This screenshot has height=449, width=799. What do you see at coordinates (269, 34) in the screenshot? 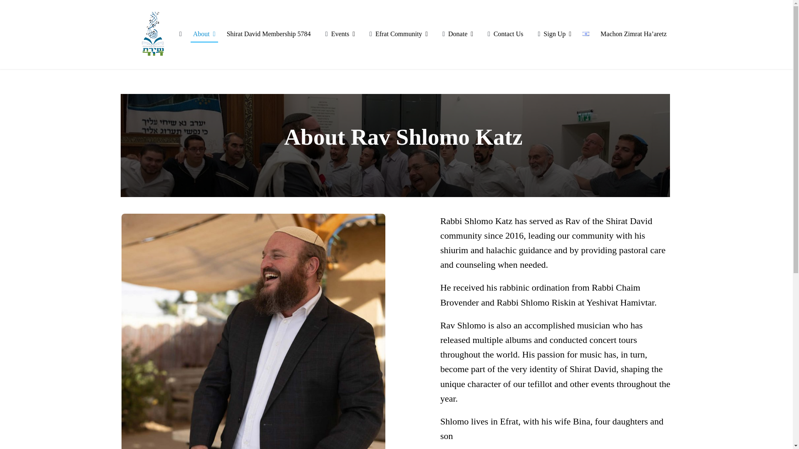
I see `Shirat David Membership 5784` at bounding box center [269, 34].